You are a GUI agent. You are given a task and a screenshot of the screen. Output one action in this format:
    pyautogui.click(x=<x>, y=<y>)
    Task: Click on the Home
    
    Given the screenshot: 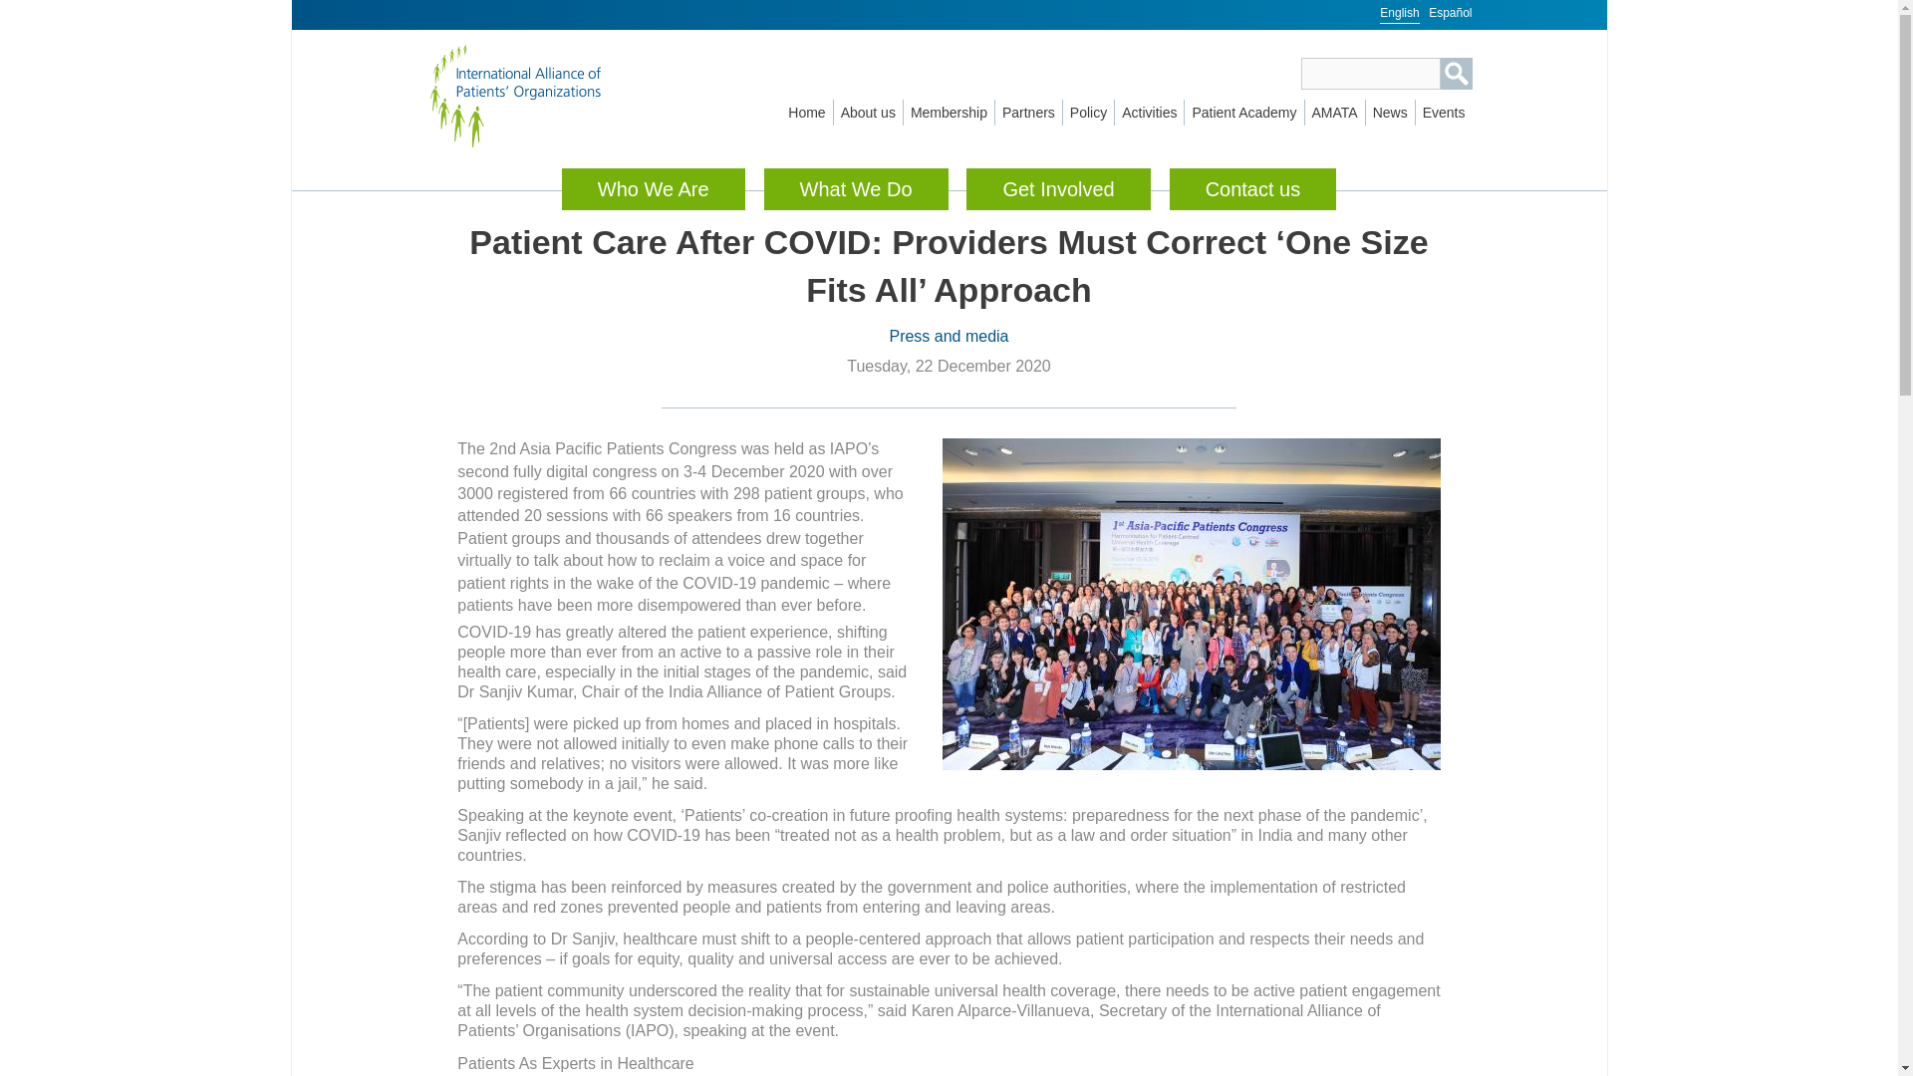 What is the action you would take?
    pyautogui.click(x=537, y=96)
    